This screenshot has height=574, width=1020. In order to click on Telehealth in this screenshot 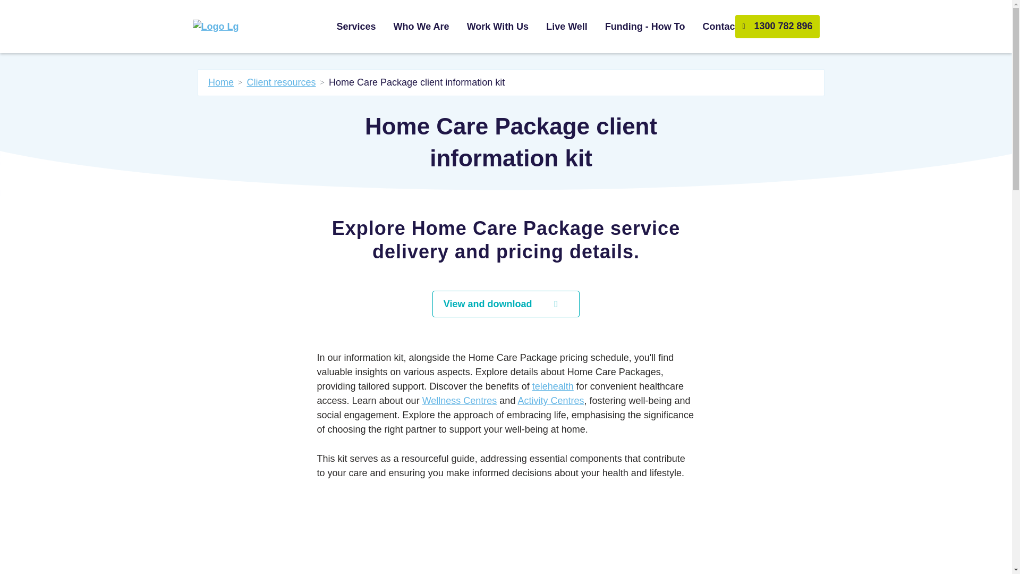, I will do `click(552, 386)`.